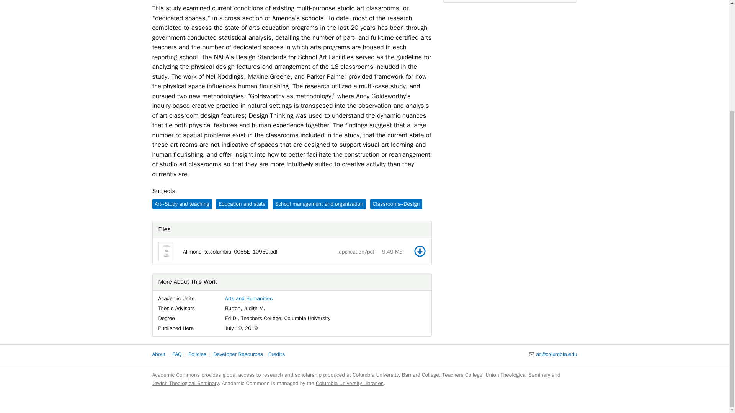 The width and height of the screenshot is (735, 413). What do you see at coordinates (462, 375) in the screenshot?
I see `Teachers College` at bounding box center [462, 375].